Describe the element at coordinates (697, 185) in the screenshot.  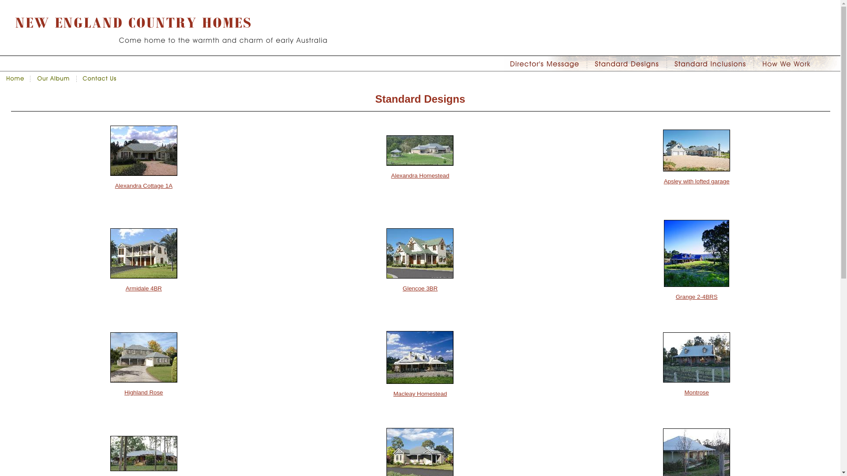
I see `Apsley with lofted garage` at that location.